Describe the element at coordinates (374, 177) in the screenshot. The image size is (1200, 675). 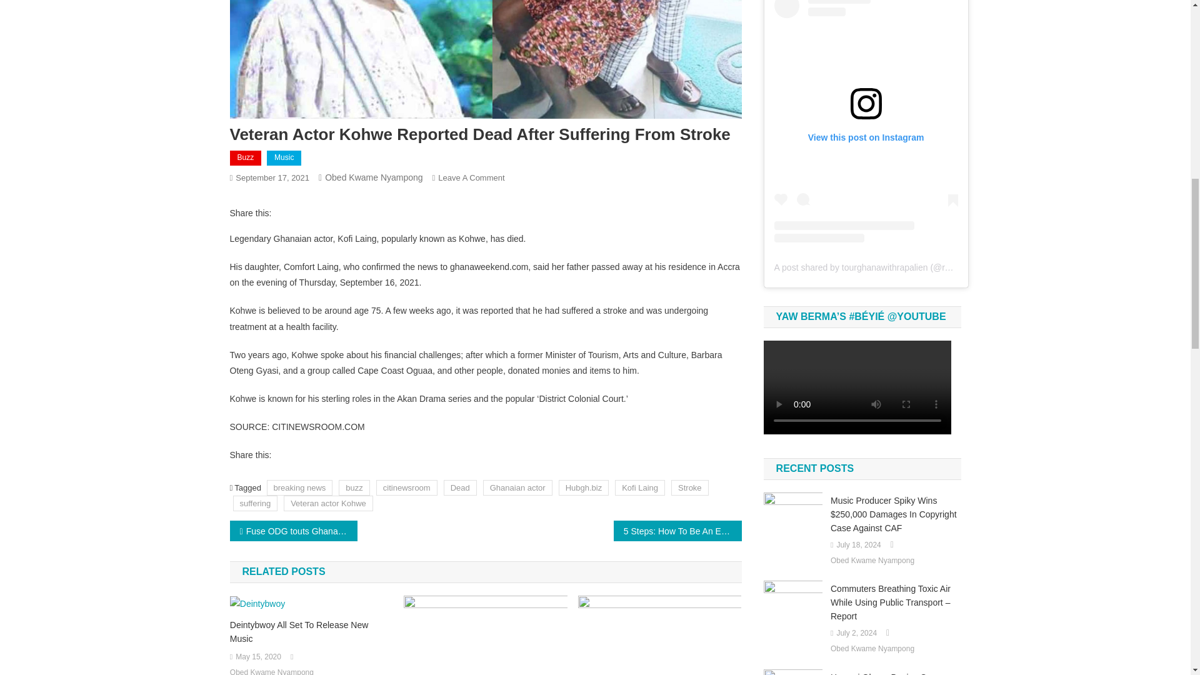
I see `Obed Kwame Nyampong` at that location.